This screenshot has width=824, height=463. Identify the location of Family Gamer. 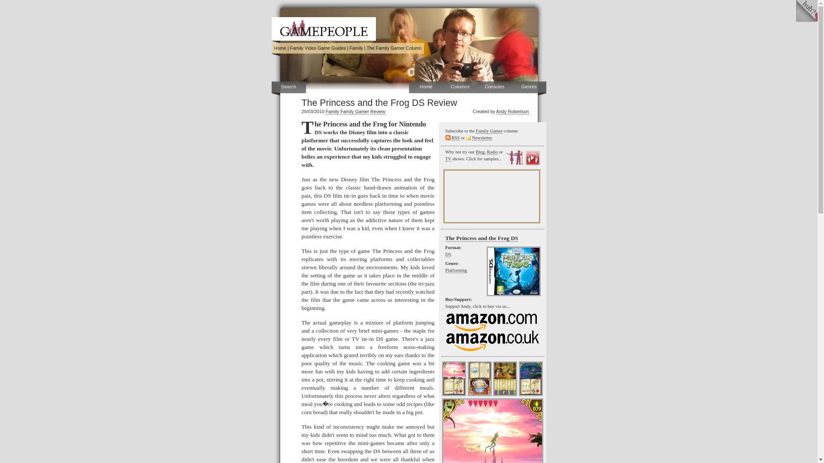
(354, 111).